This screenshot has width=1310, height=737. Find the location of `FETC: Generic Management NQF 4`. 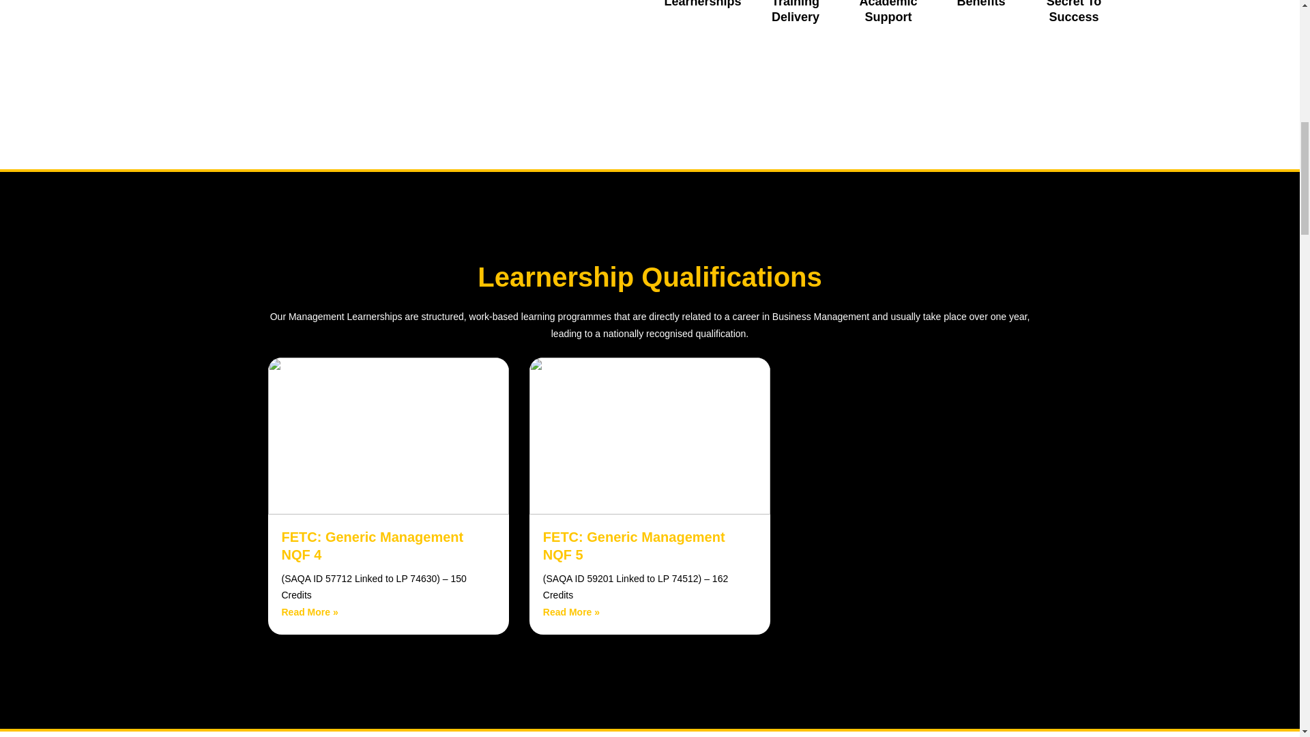

FETC: Generic Management NQF 4 is located at coordinates (310, 611).